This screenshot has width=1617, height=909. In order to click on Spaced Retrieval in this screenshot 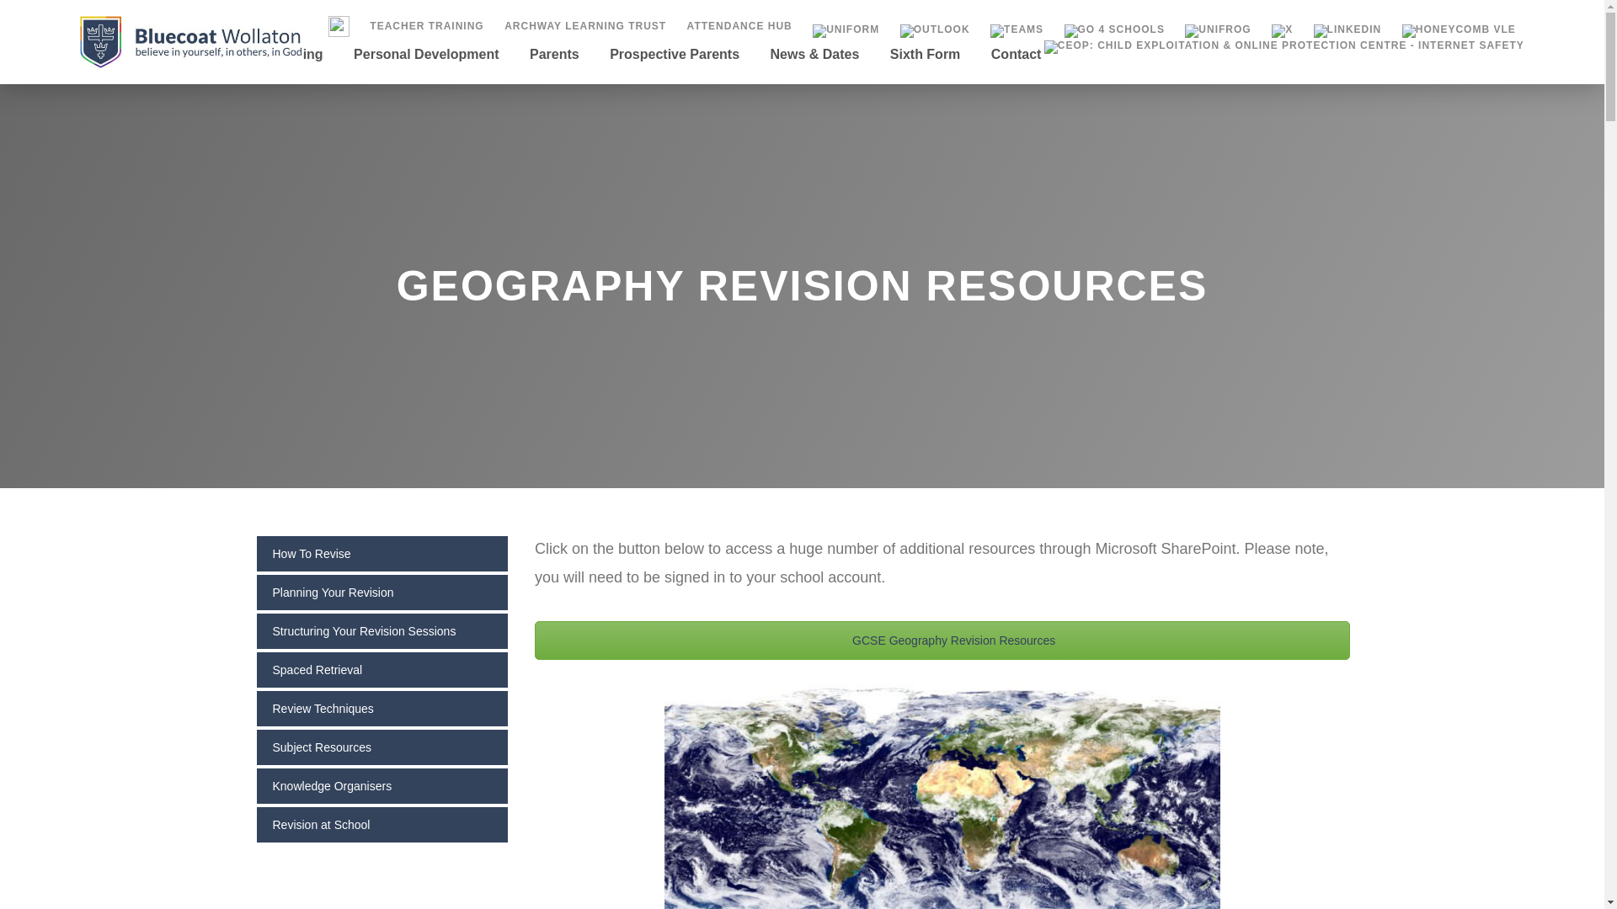, I will do `click(381, 670)`.